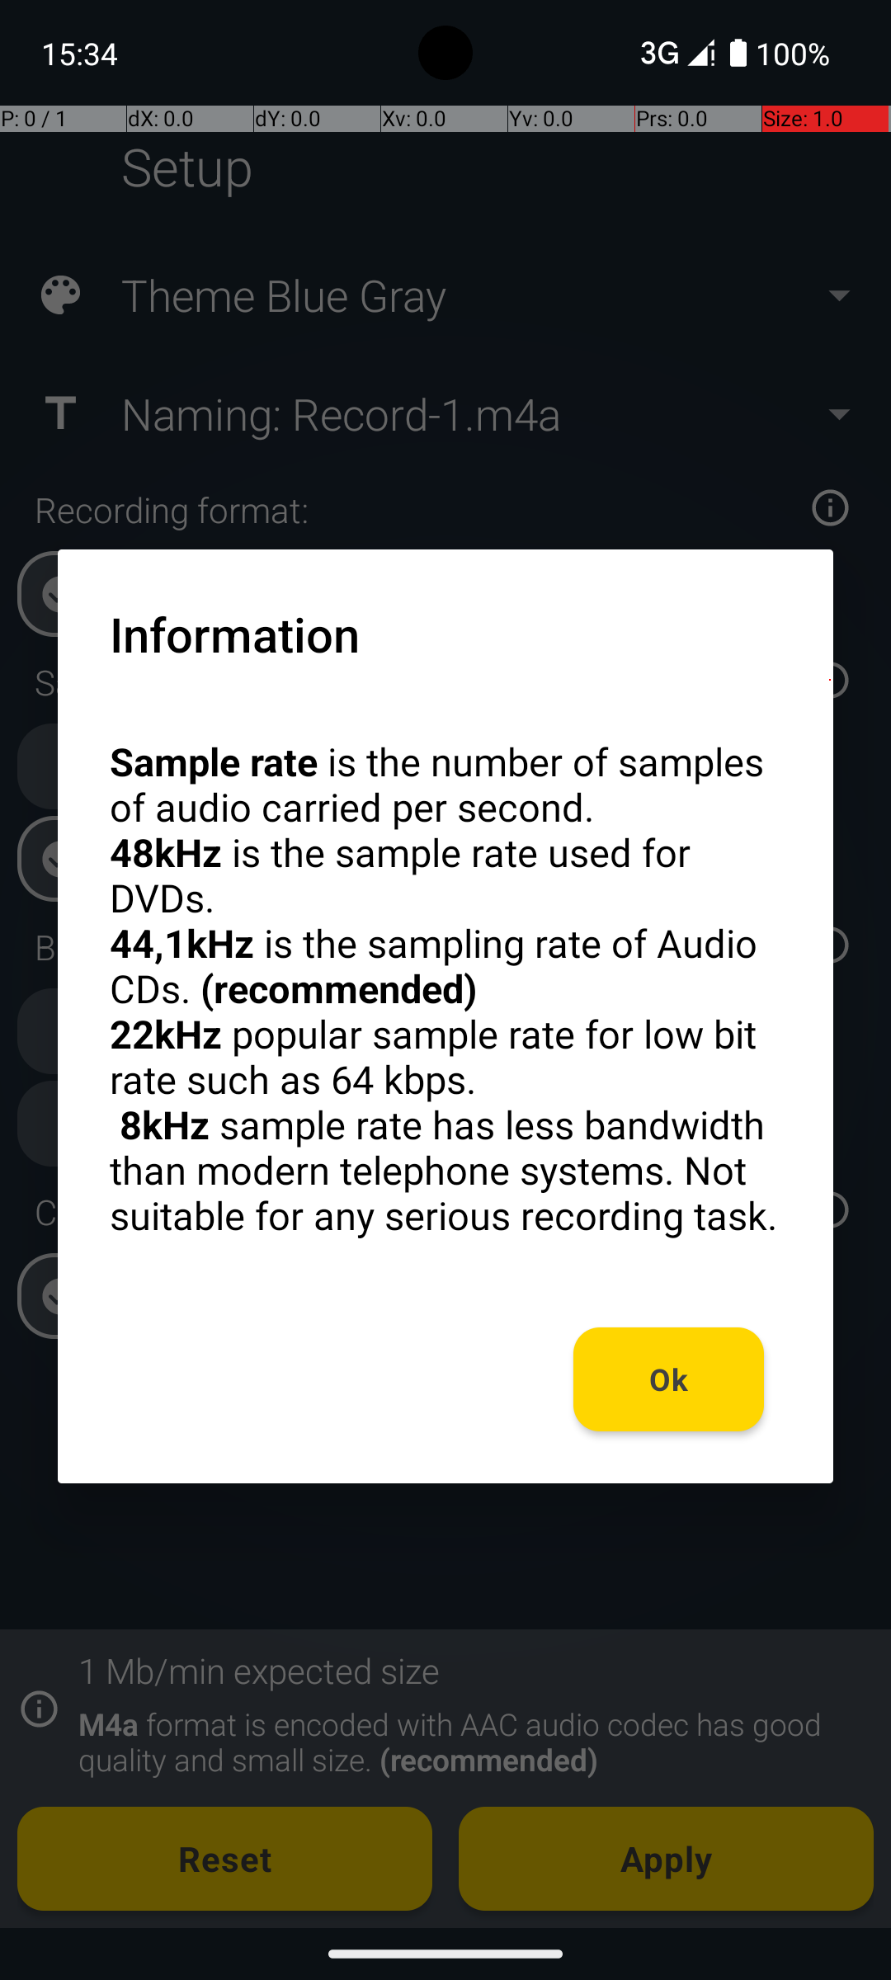  I want to click on Ok, so click(668, 1379).